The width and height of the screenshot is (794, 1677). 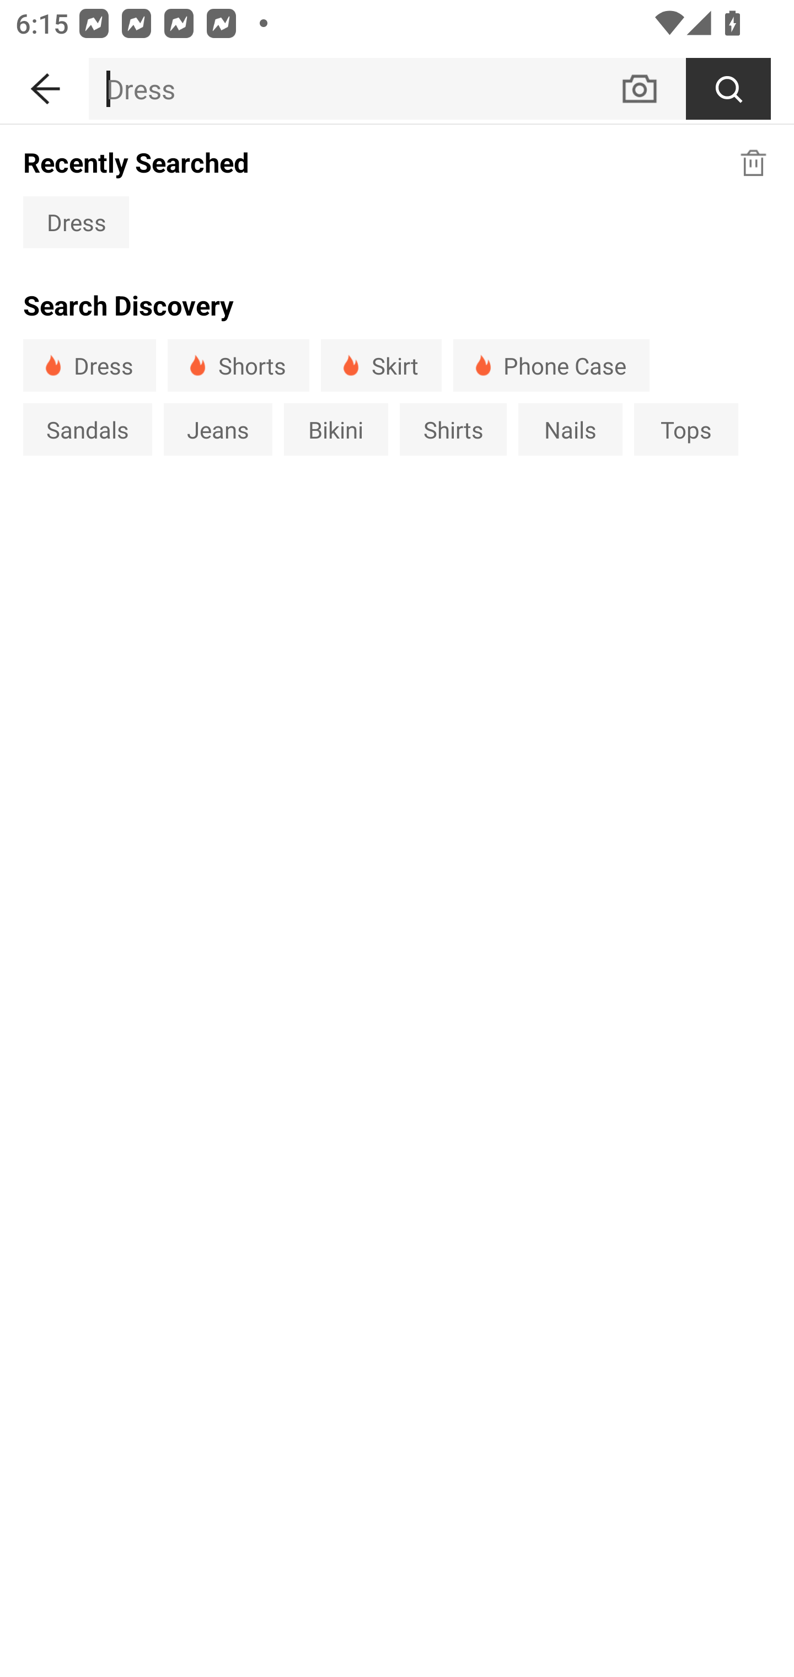 What do you see at coordinates (87, 429) in the screenshot?
I see `Sandals` at bounding box center [87, 429].